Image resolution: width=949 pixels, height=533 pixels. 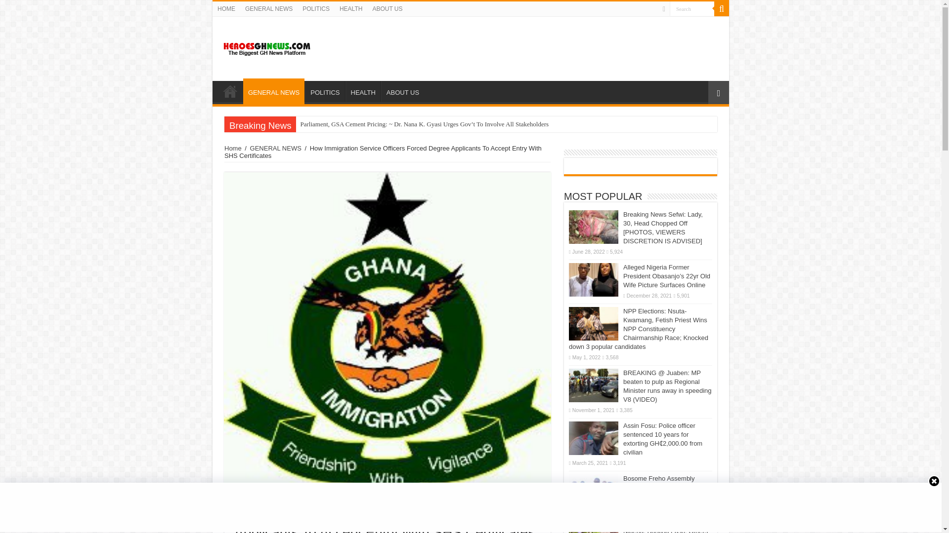 What do you see at coordinates (722, 9) in the screenshot?
I see `Search` at bounding box center [722, 9].